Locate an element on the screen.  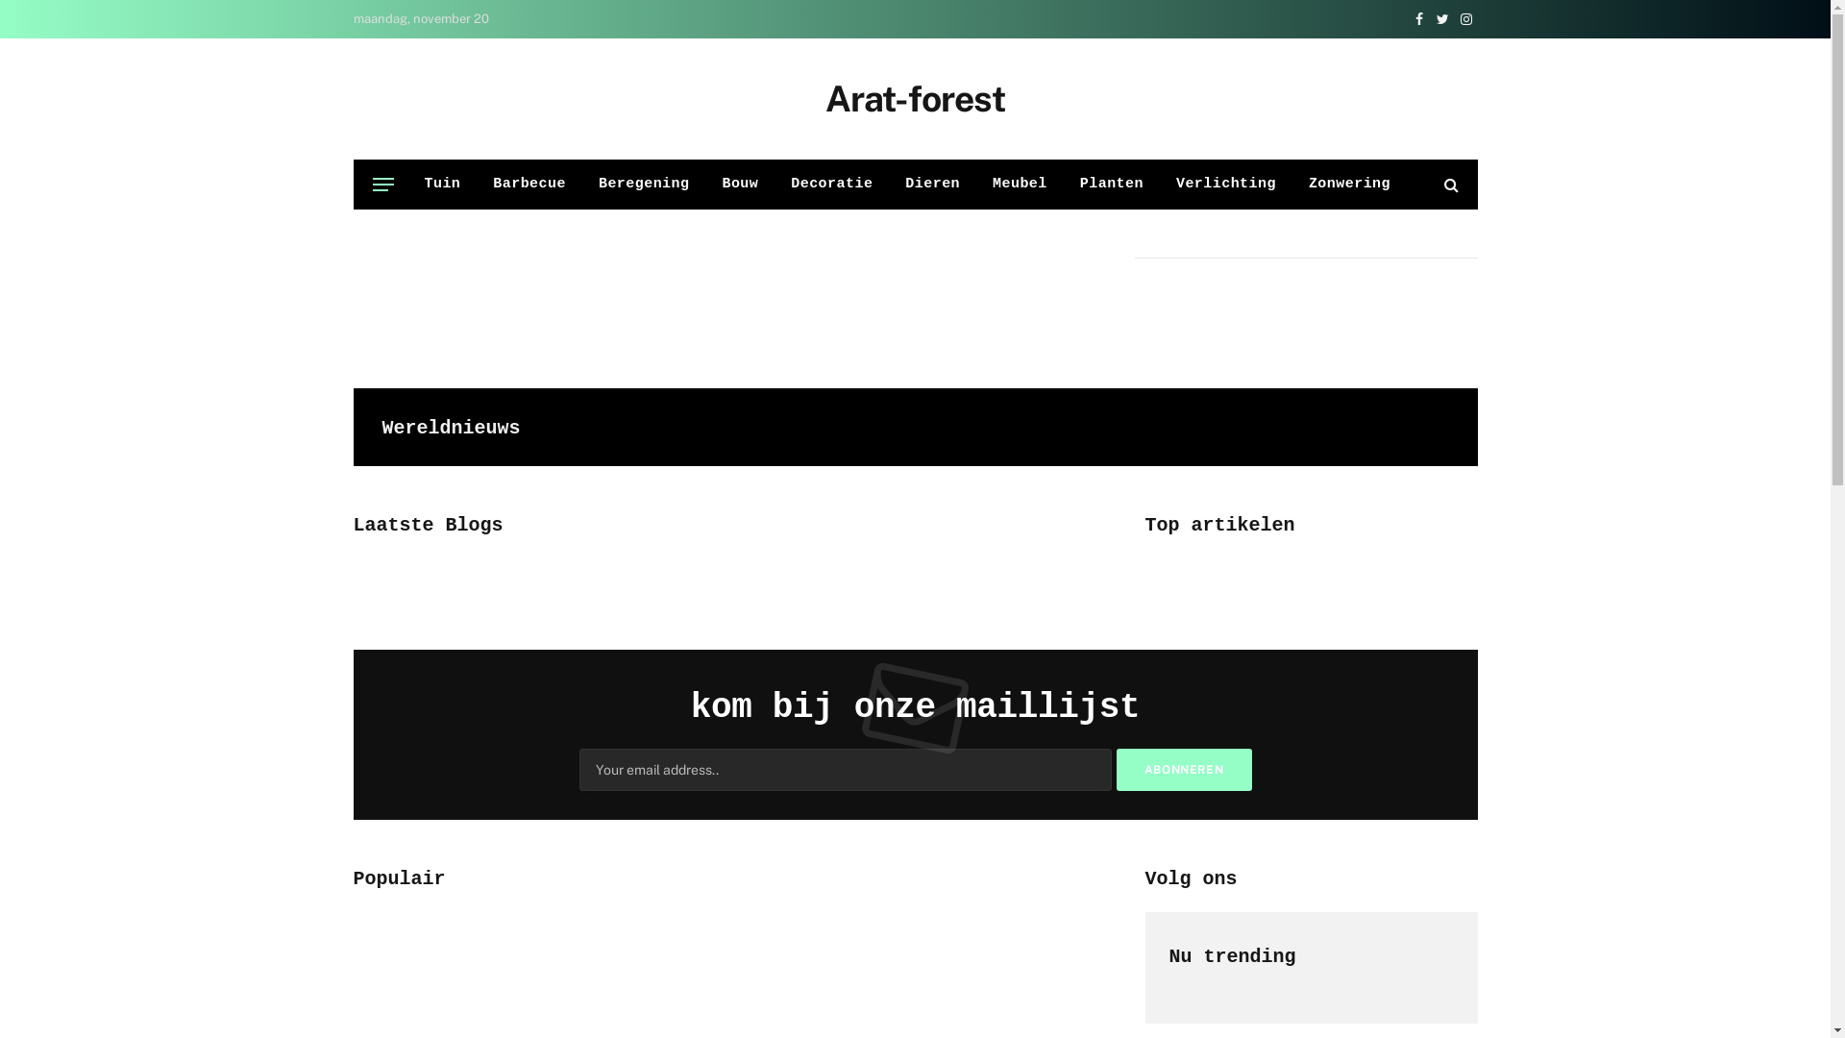
Zonwering is located at coordinates (1349, 185).